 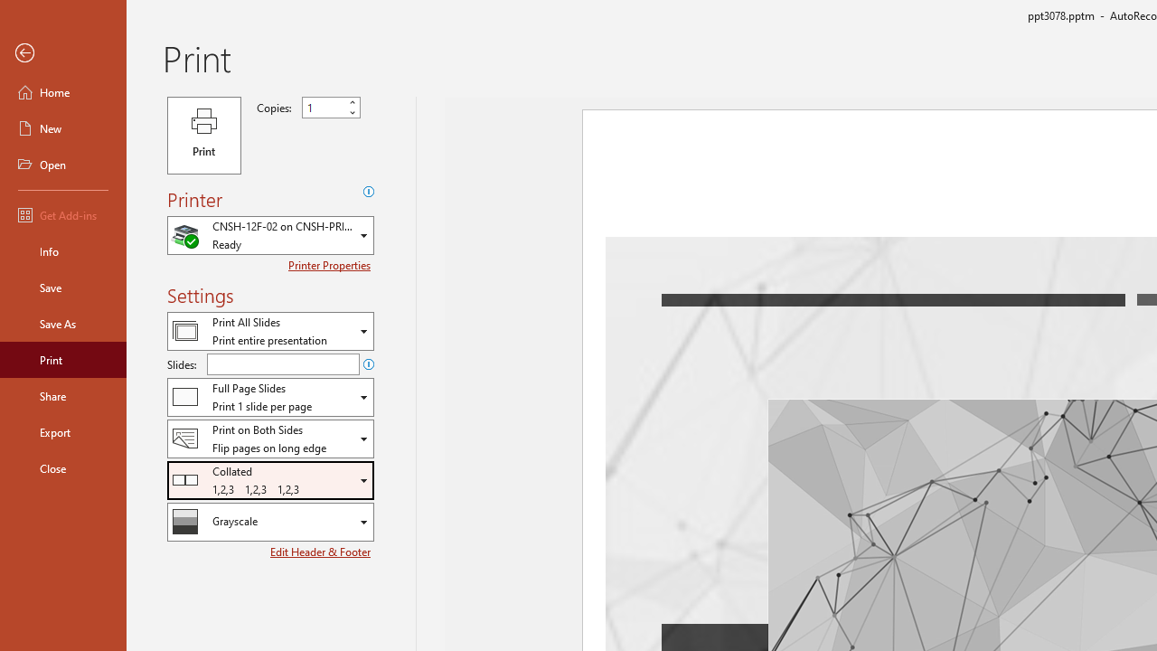 What do you see at coordinates (331, 108) in the screenshot?
I see `Copies` at bounding box center [331, 108].